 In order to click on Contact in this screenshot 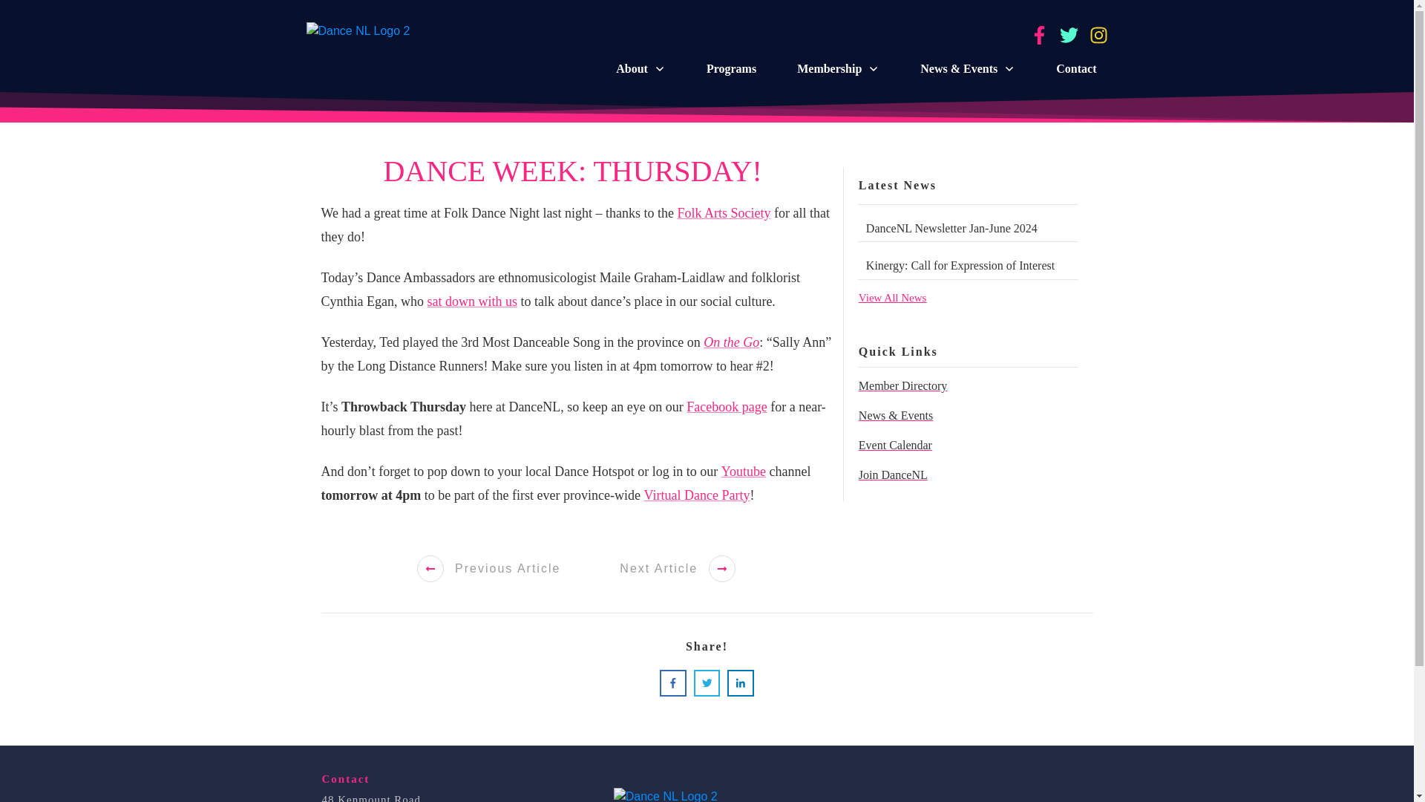, I will do `click(1075, 68)`.